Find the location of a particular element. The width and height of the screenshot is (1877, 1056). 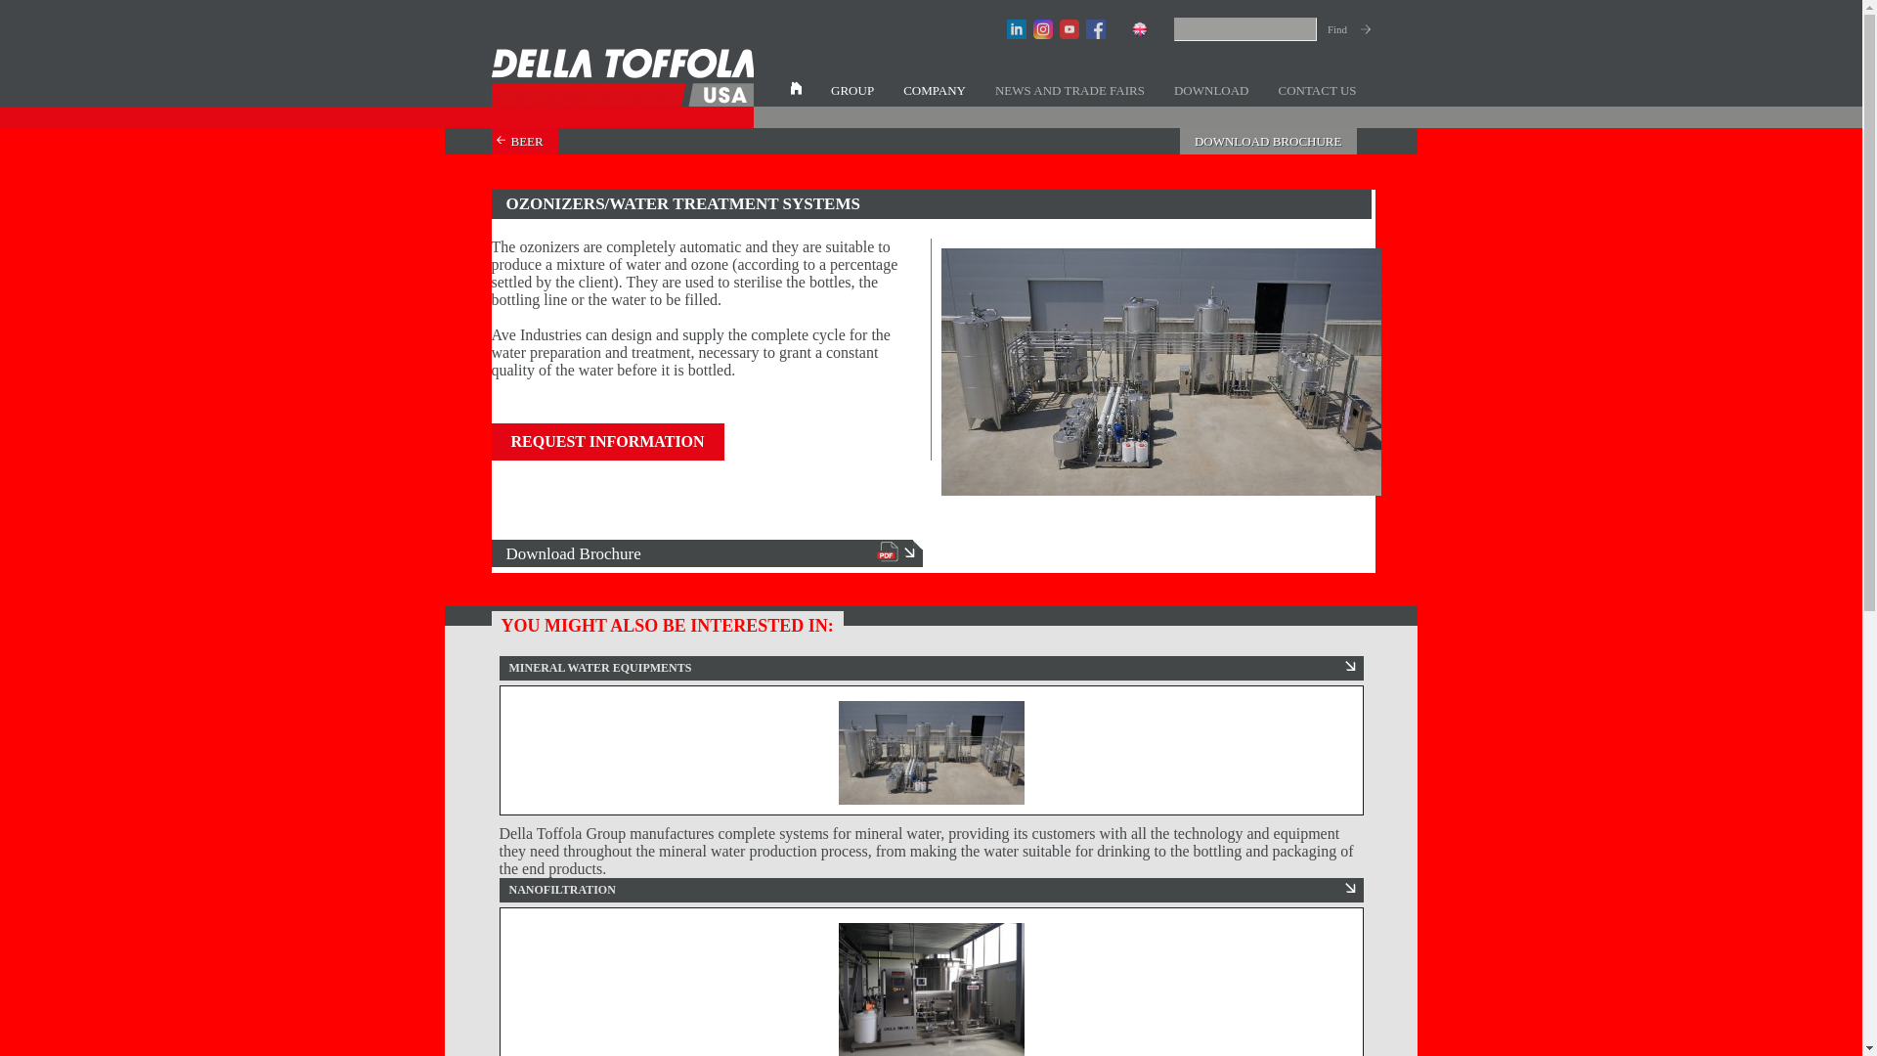

BEER is located at coordinates (524, 141).